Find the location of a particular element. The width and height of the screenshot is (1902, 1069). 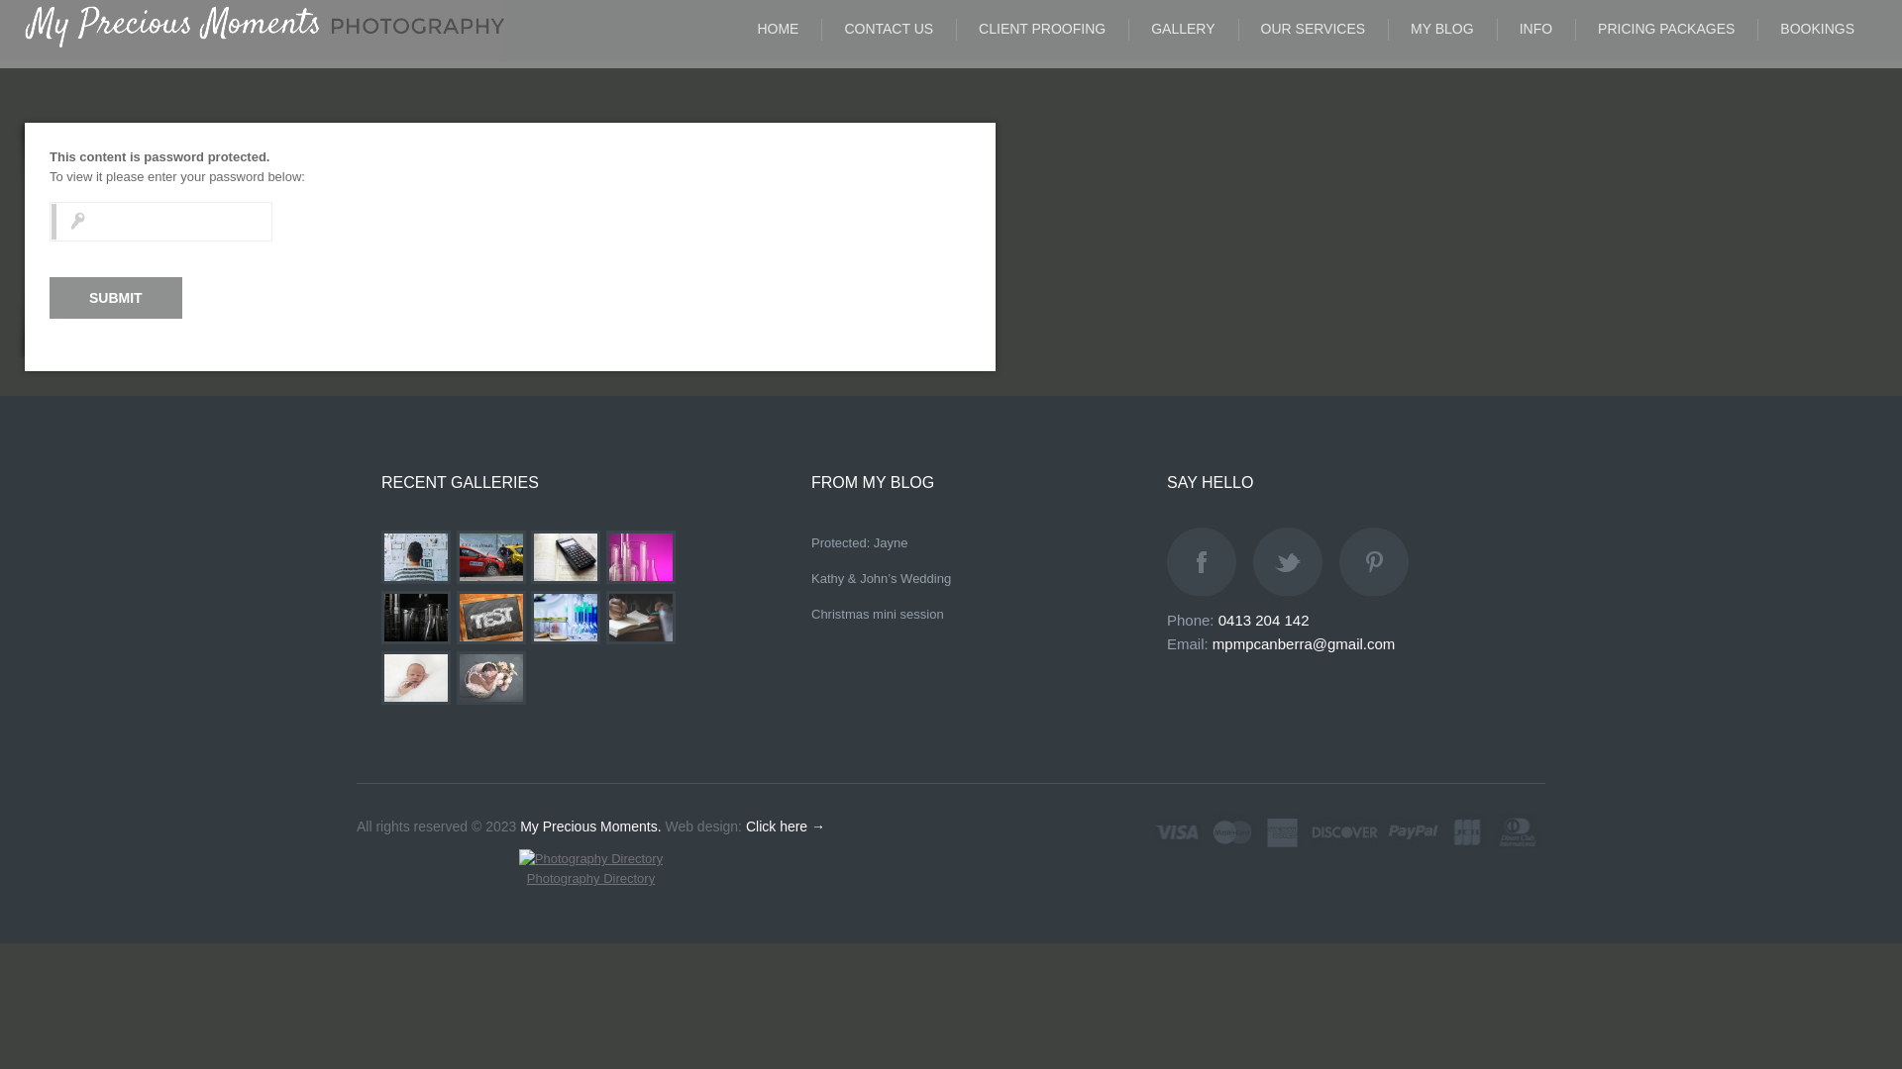

  is located at coordinates (492, 641).